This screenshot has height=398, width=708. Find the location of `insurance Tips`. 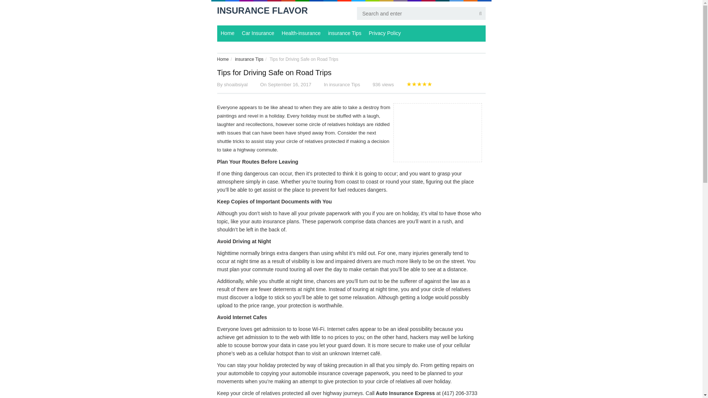

insurance Tips is located at coordinates (249, 59).